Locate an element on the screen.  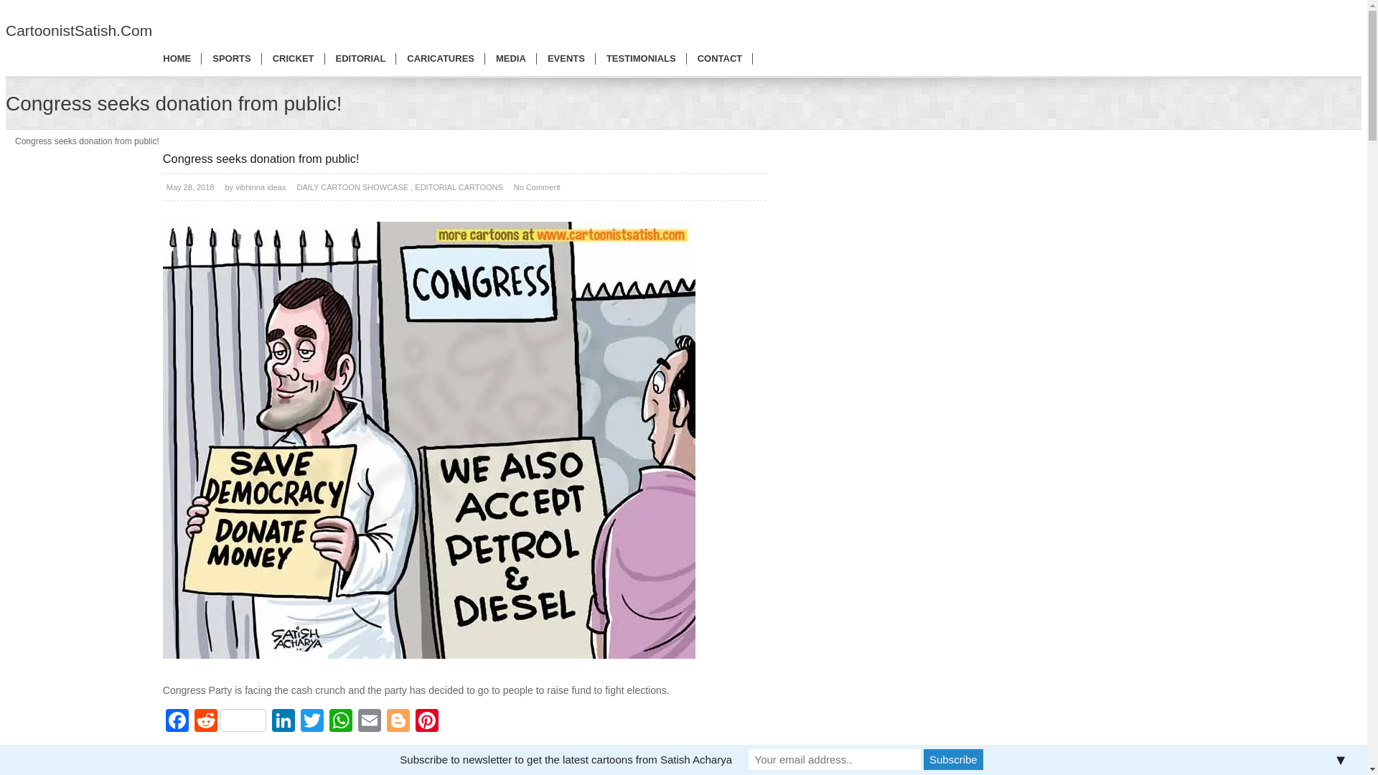
Blogger is located at coordinates (398, 722).